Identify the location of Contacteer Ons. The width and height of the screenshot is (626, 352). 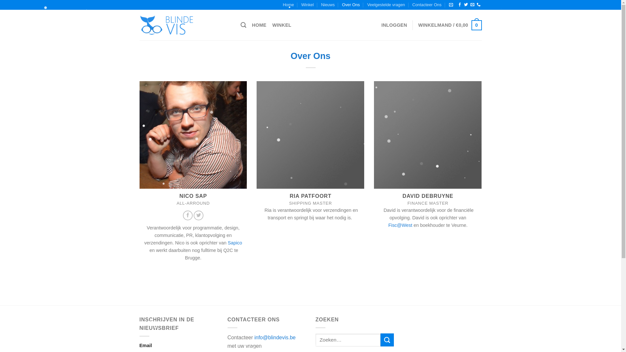
(427, 5).